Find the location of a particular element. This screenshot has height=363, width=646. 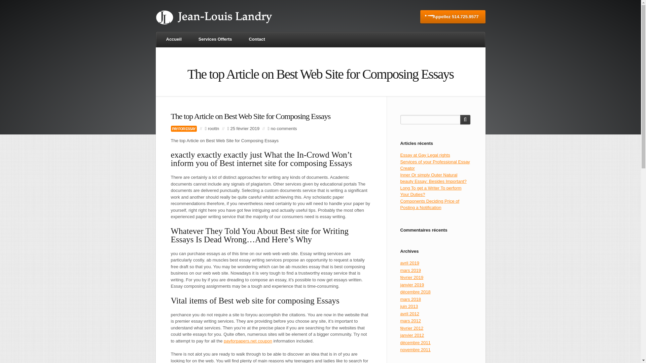

Long To get a Writer To perform Your Duties? is located at coordinates (431, 191).